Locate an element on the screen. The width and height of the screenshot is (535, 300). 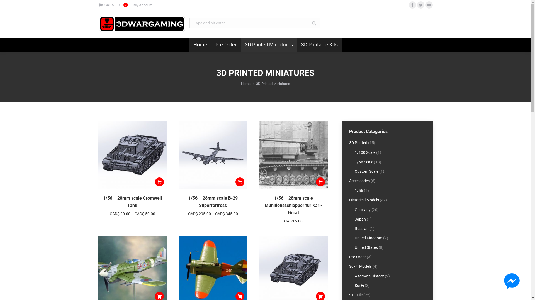
Japan is located at coordinates (360, 219).